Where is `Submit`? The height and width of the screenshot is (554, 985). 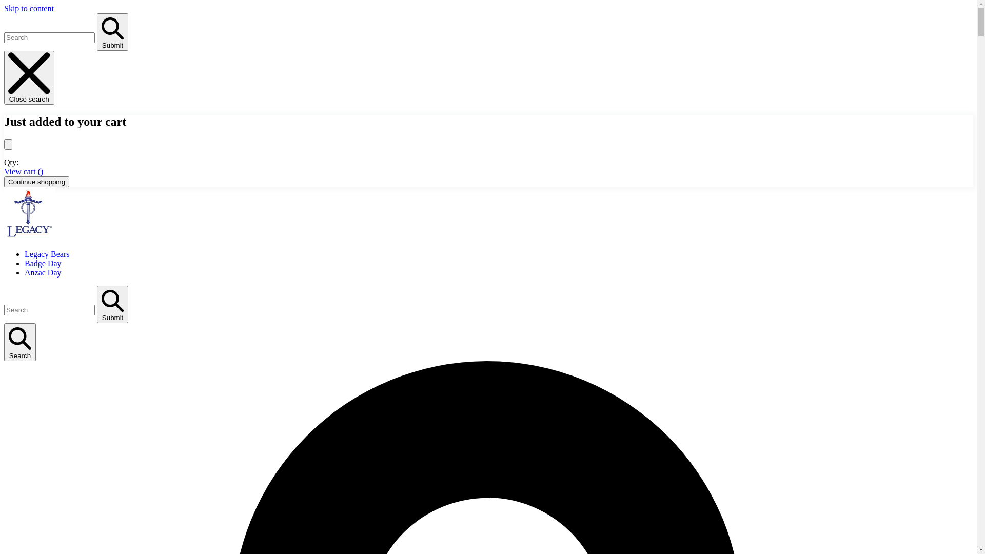
Submit is located at coordinates (113, 32).